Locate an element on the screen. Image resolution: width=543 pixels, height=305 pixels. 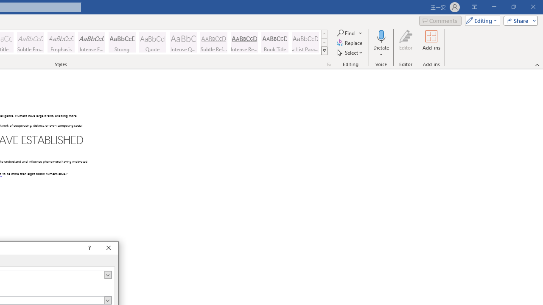
Subtle Emphasis is located at coordinates (30, 42).